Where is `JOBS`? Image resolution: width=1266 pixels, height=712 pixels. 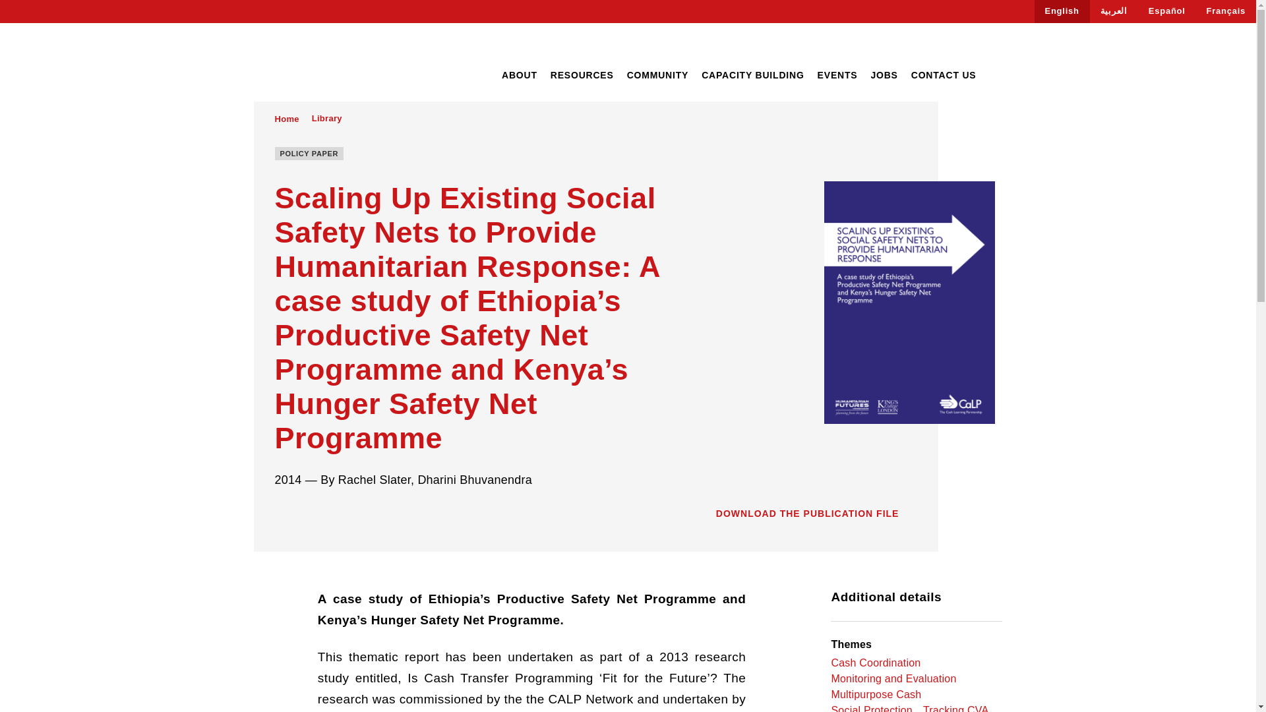 JOBS is located at coordinates (884, 75).